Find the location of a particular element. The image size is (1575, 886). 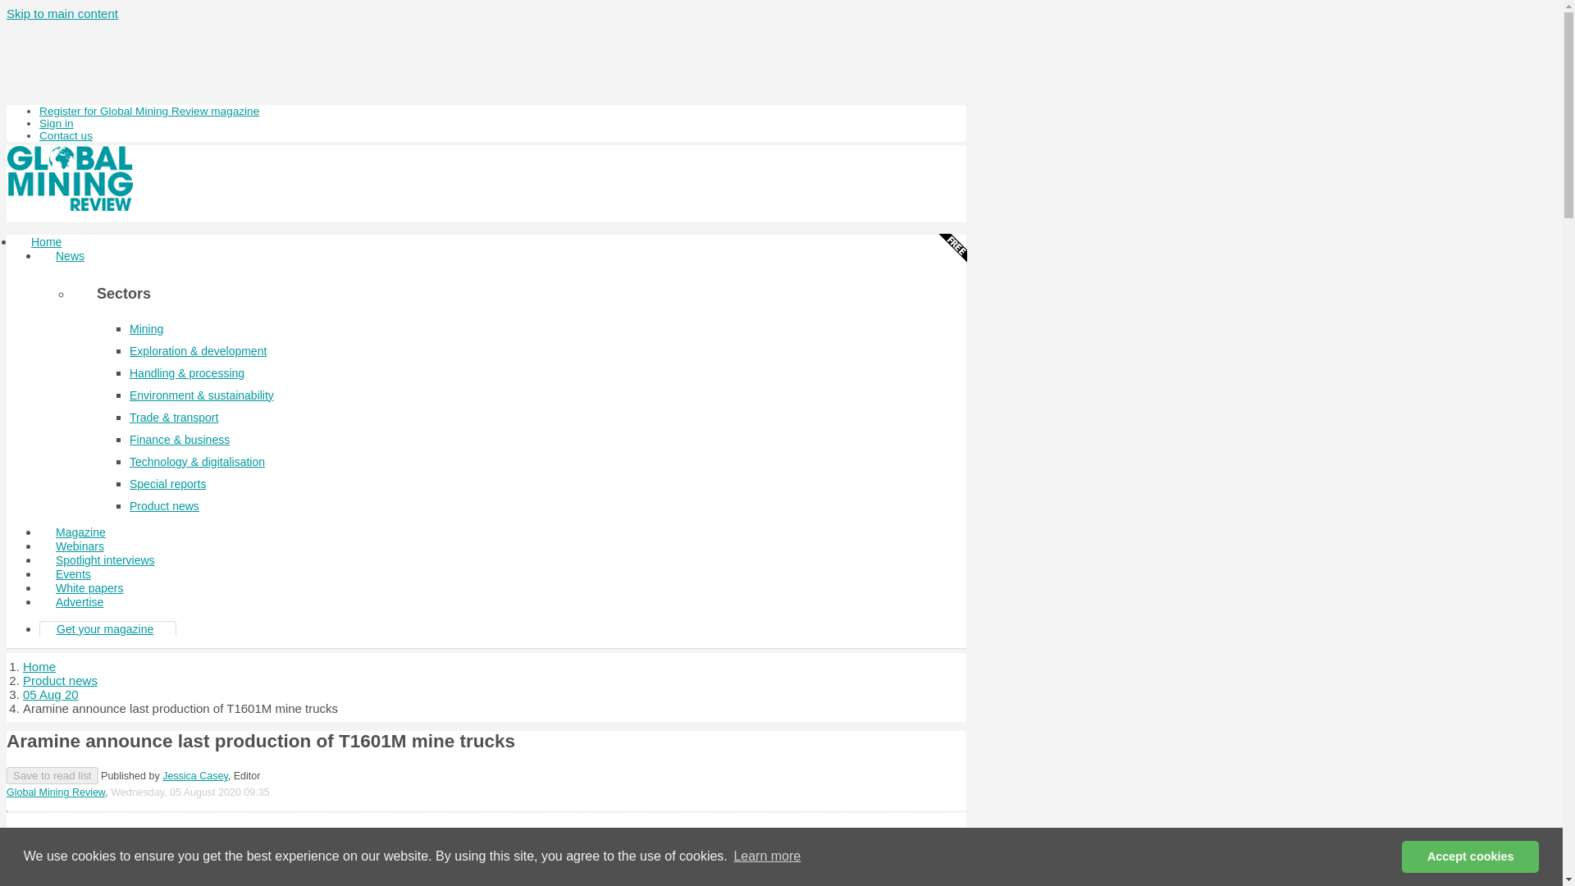

White papers is located at coordinates (89, 587).